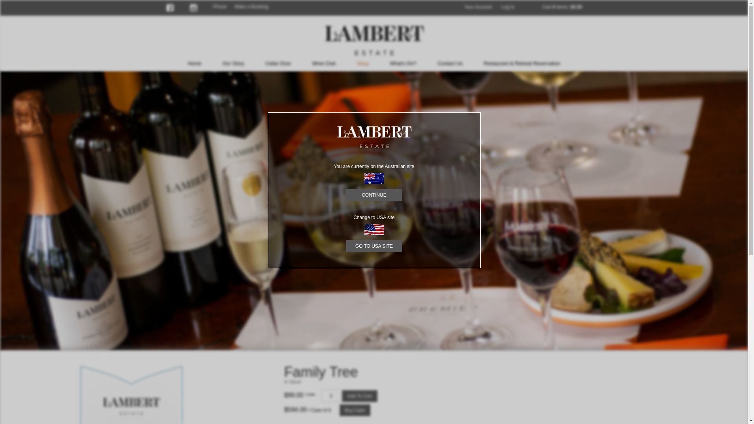 This screenshot has width=754, height=424. I want to click on Wine Club, so click(324, 64).